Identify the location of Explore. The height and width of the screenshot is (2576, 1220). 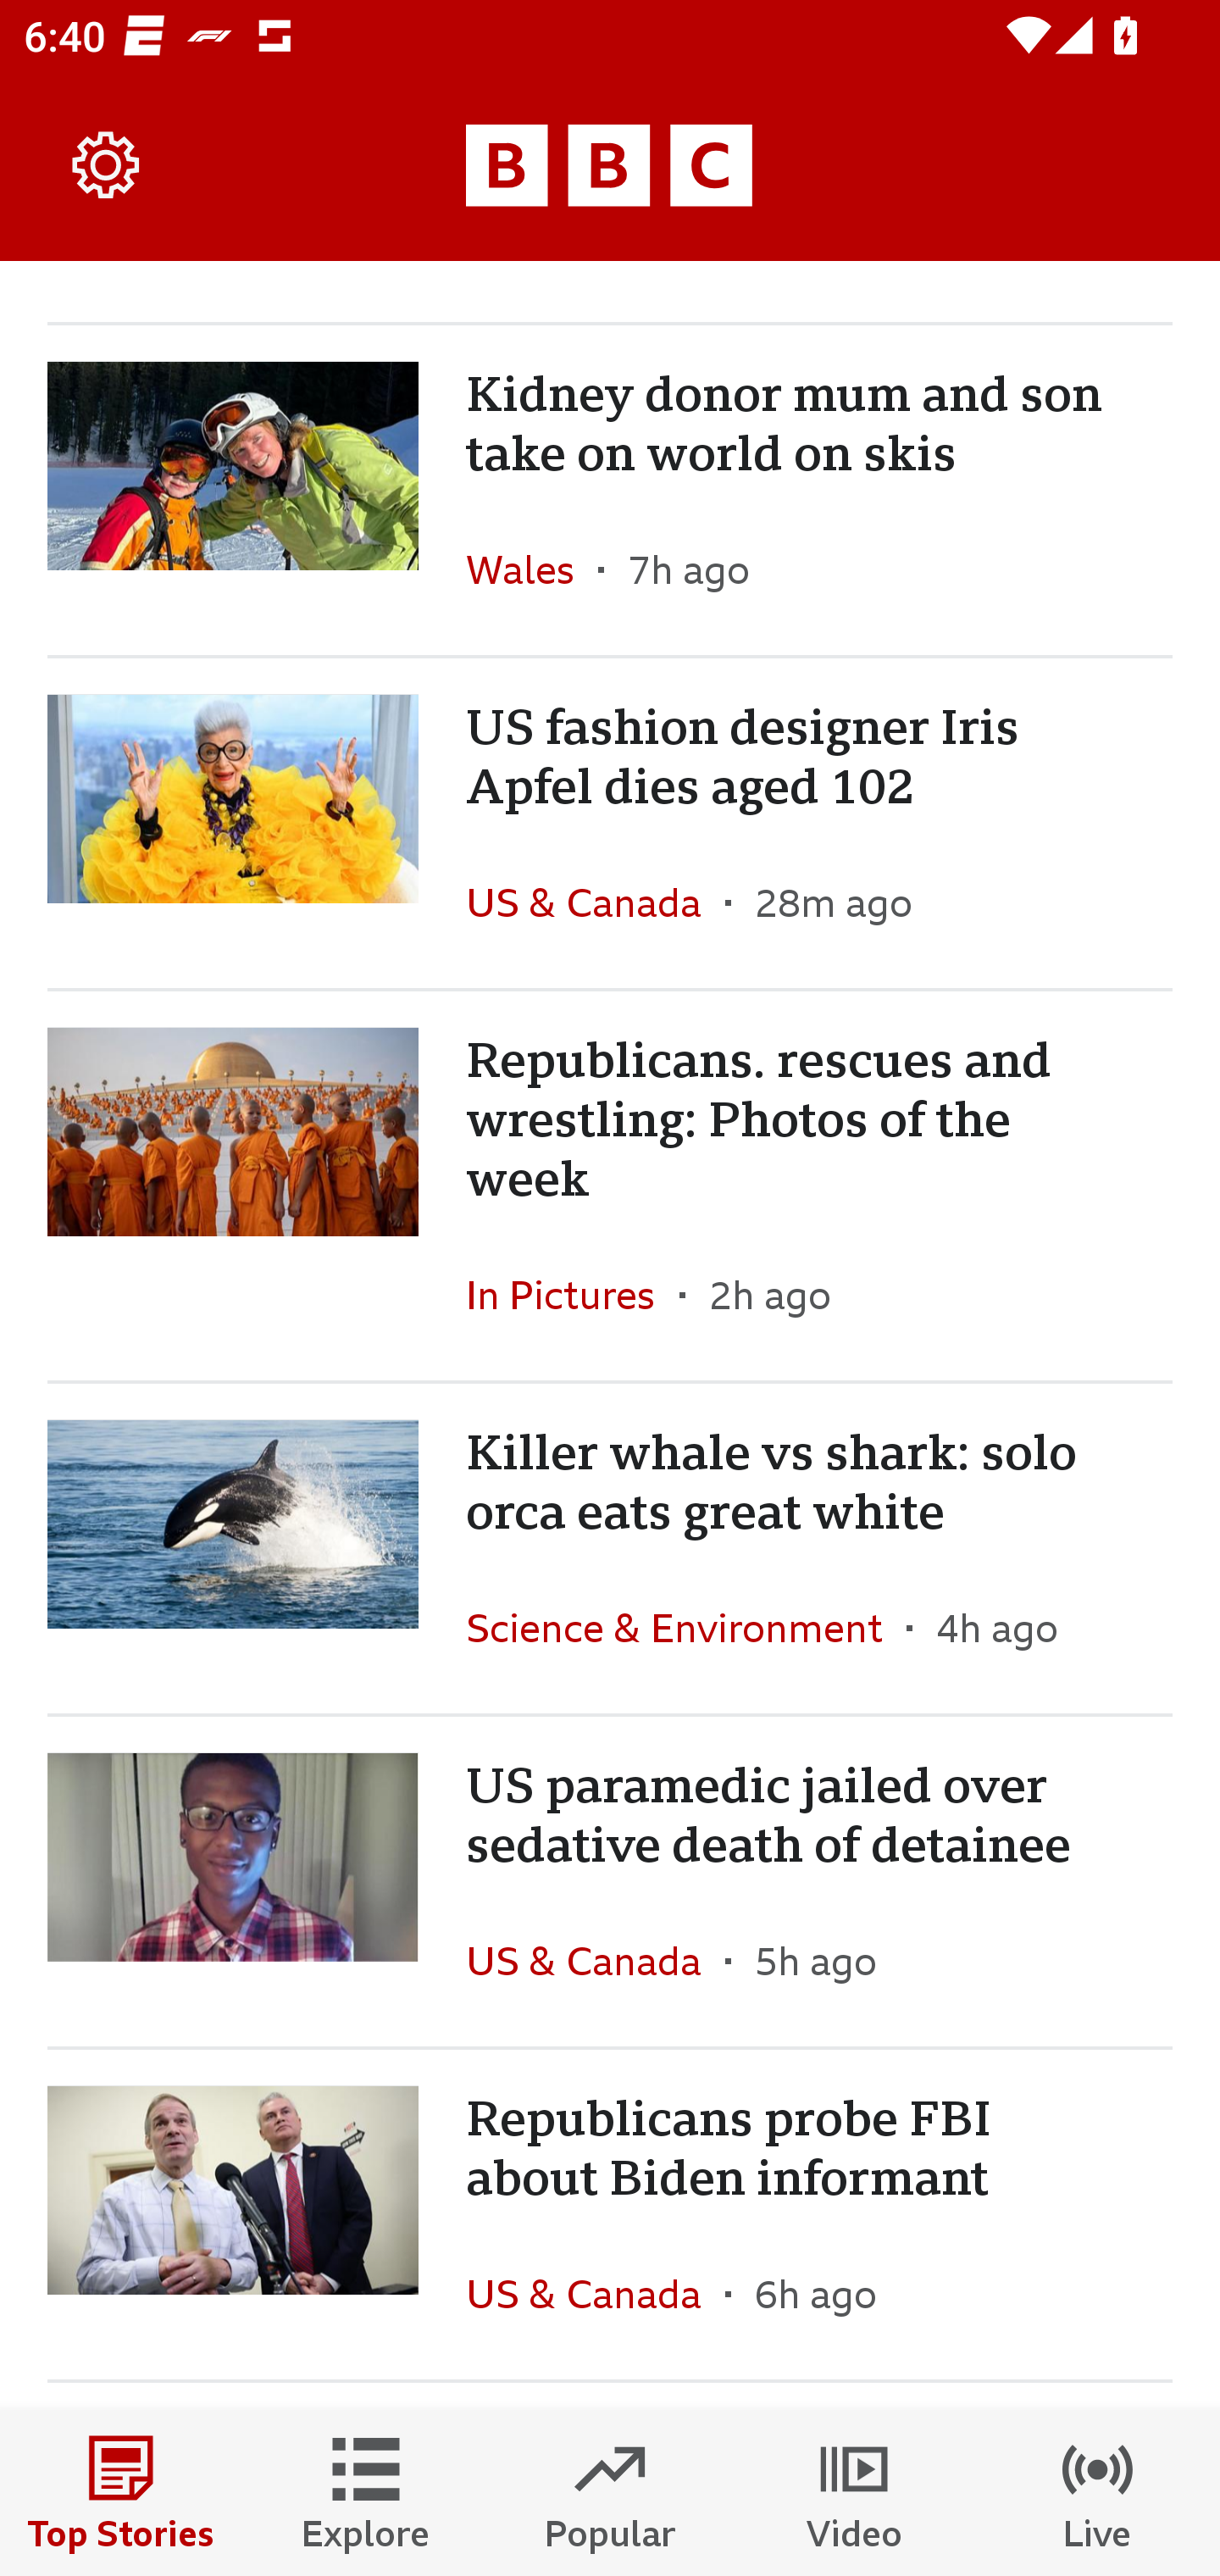
(366, 2493).